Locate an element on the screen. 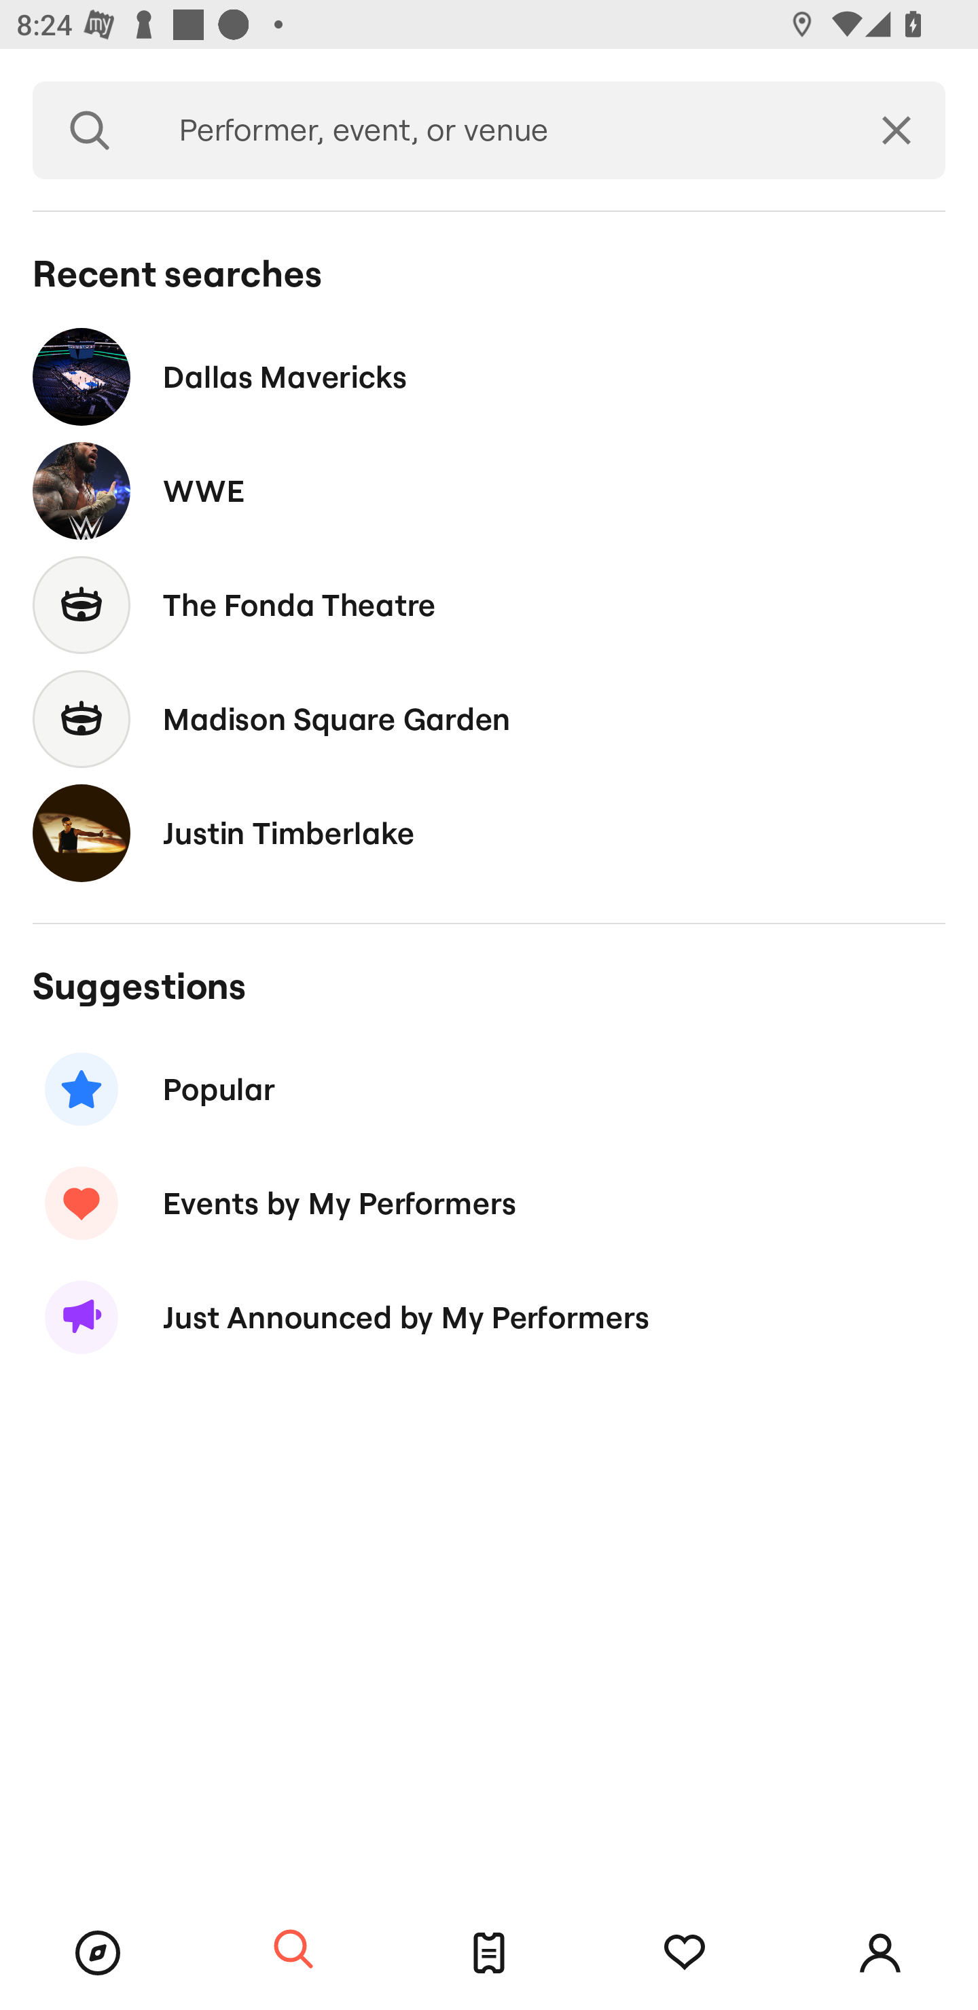 The width and height of the screenshot is (978, 2010). Search is located at coordinates (293, 1950).